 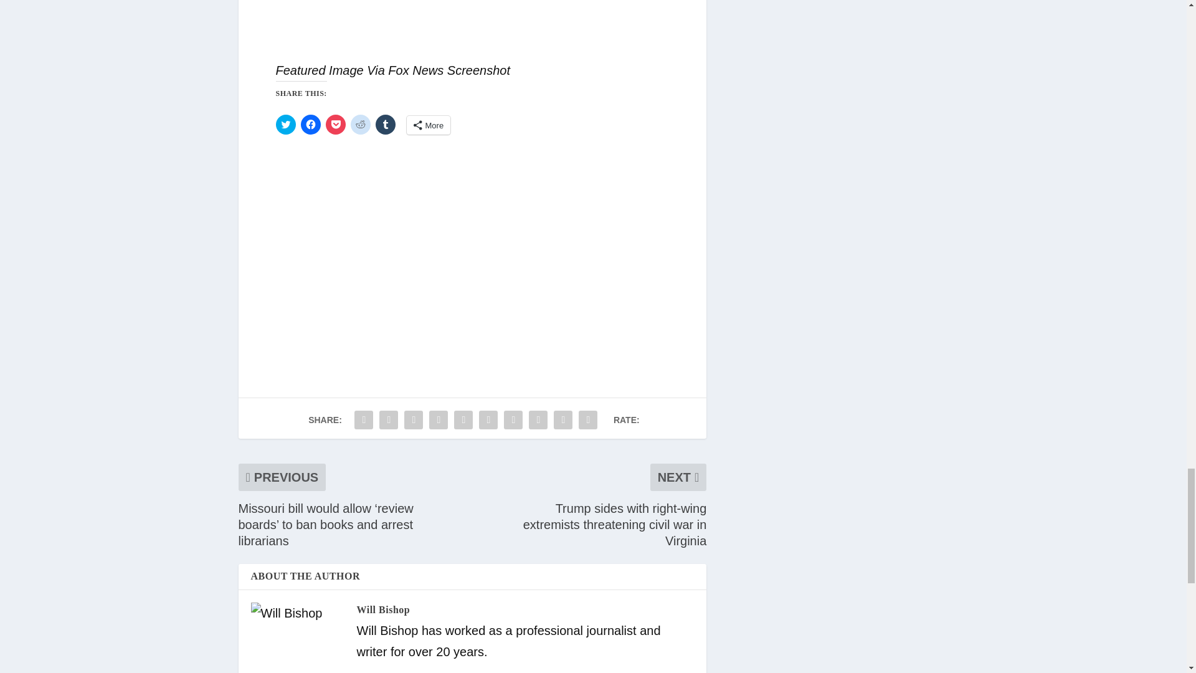 What do you see at coordinates (285, 125) in the screenshot?
I see `Click to share on Twitter` at bounding box center [285, 125].